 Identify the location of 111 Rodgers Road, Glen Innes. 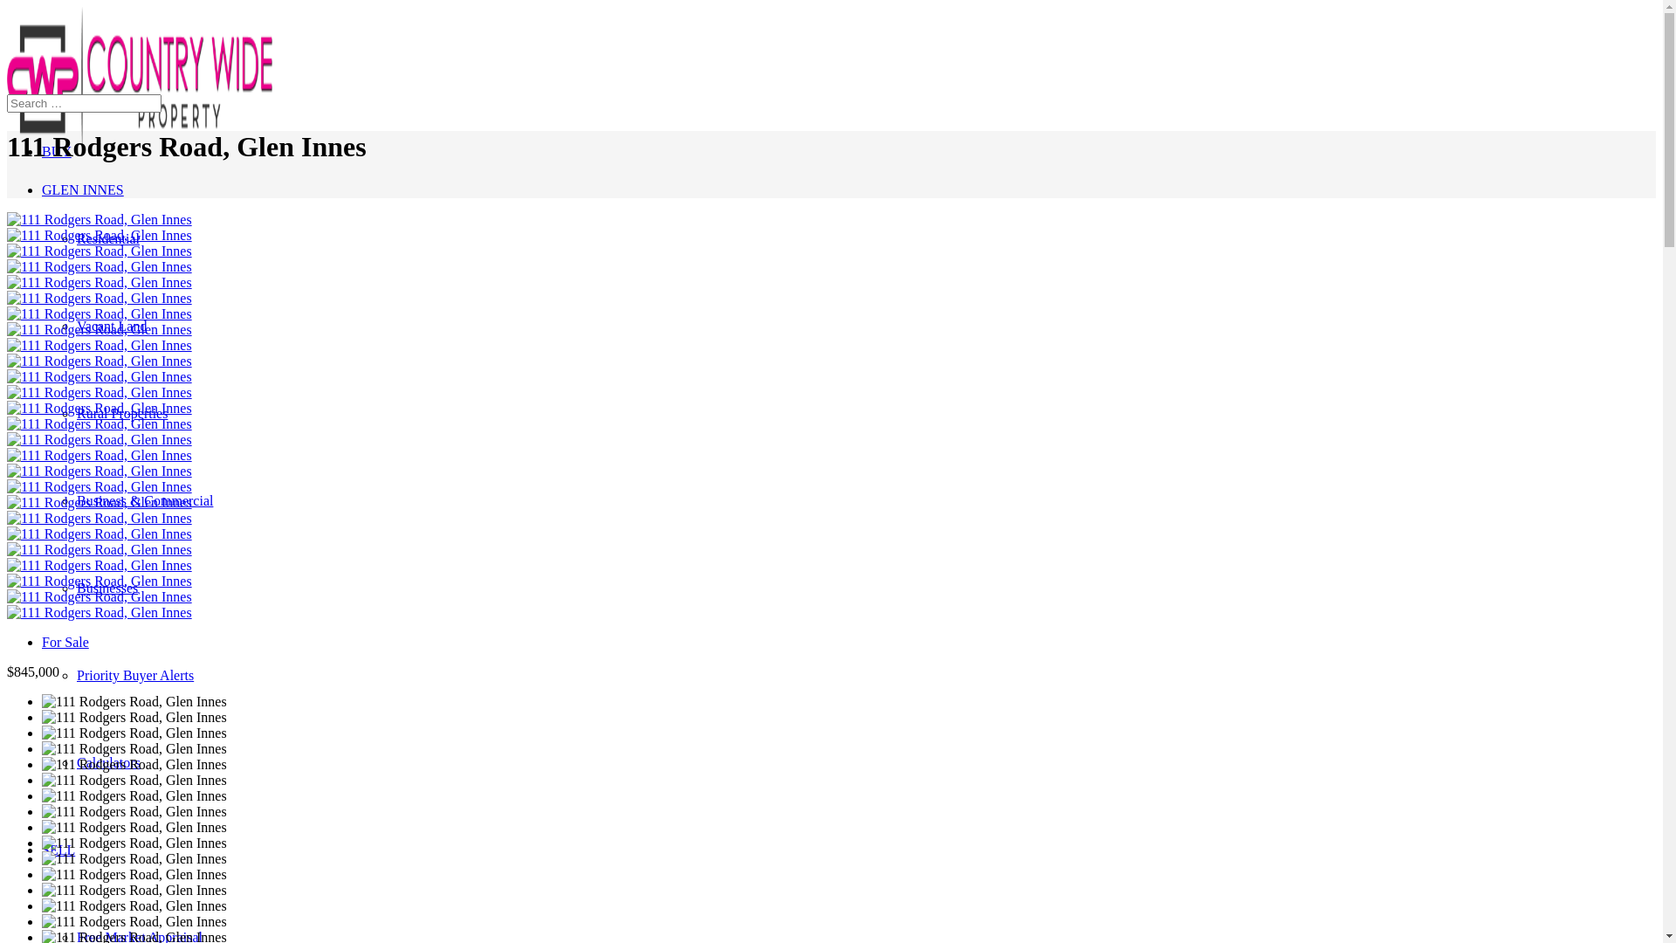
(100, 519).